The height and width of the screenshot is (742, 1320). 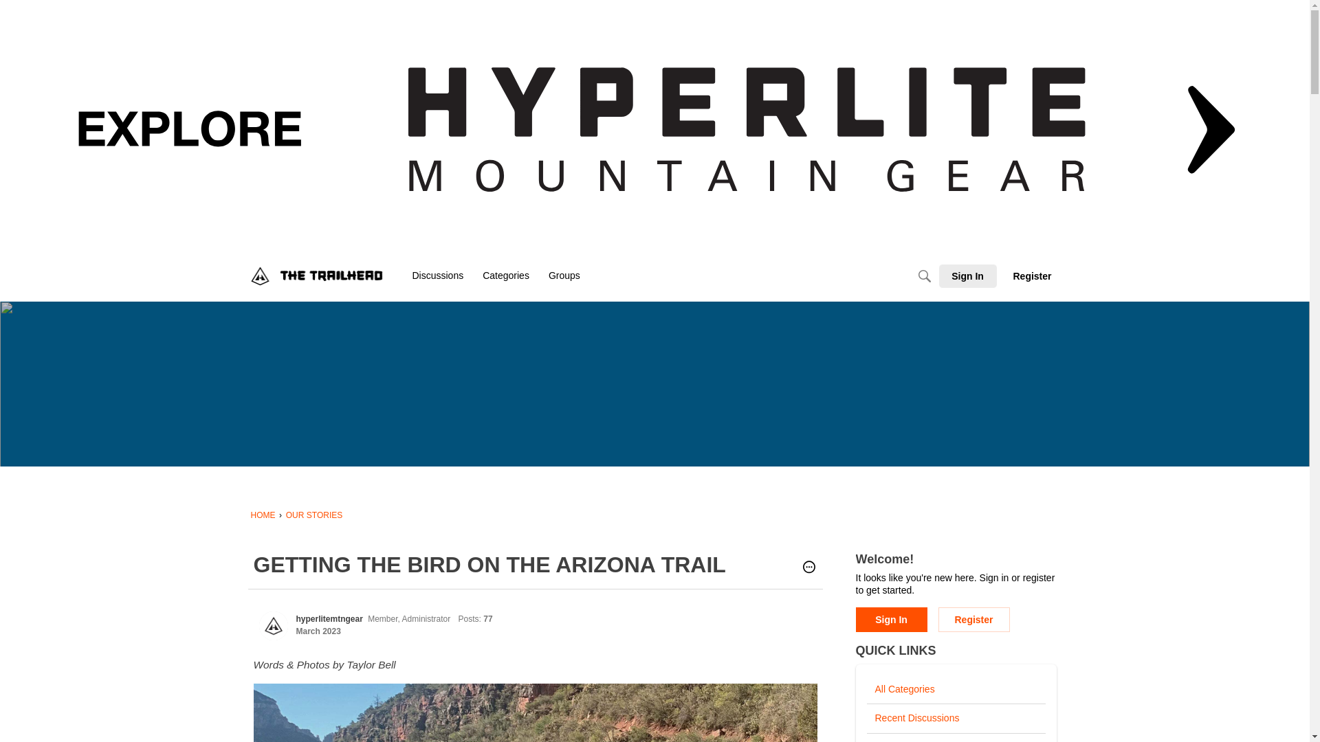 What do you see at coordinates (1031, 276) in the screenshot?
I see `Register` at bounding box center [1031, 276].